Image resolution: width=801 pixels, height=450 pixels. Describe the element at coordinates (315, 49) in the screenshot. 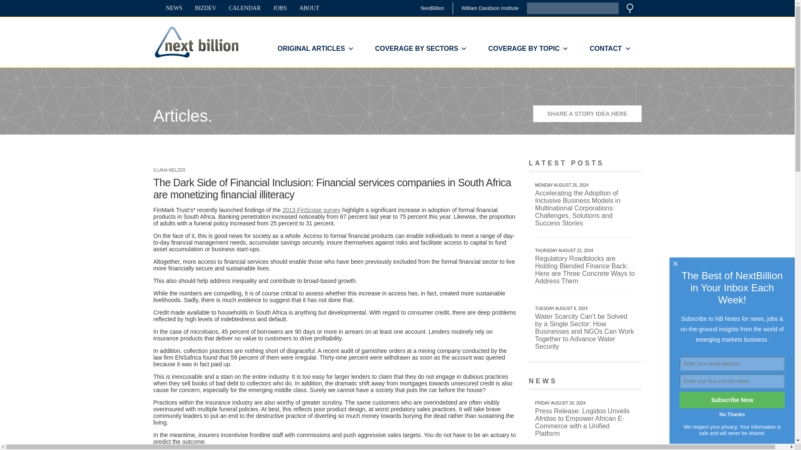

I see `ORIGINAL ARTICLES` at that location.